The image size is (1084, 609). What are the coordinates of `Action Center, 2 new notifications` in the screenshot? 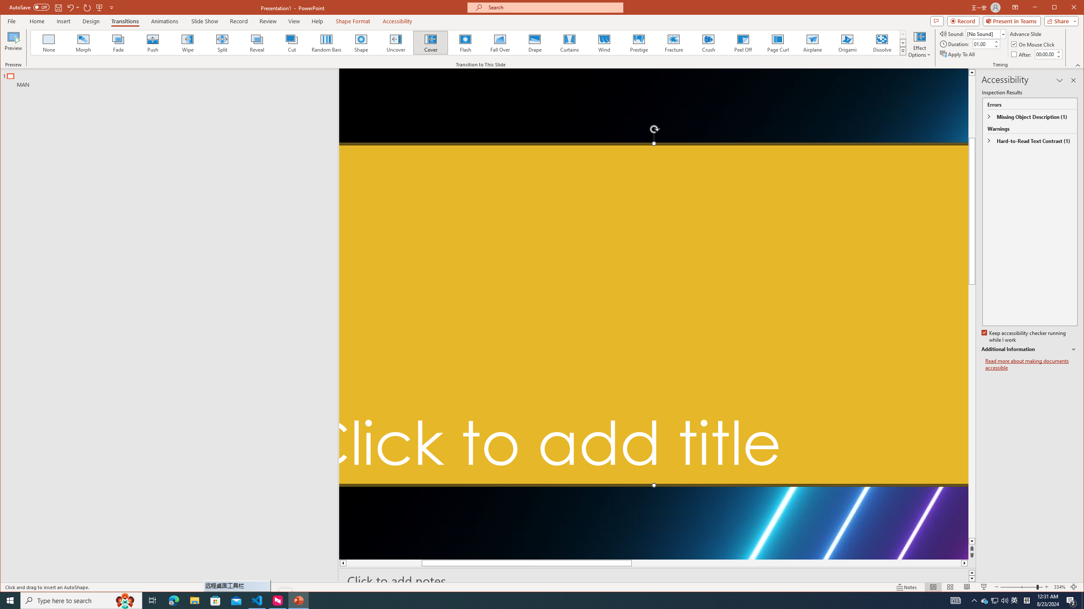 It's located at (1071, 601).